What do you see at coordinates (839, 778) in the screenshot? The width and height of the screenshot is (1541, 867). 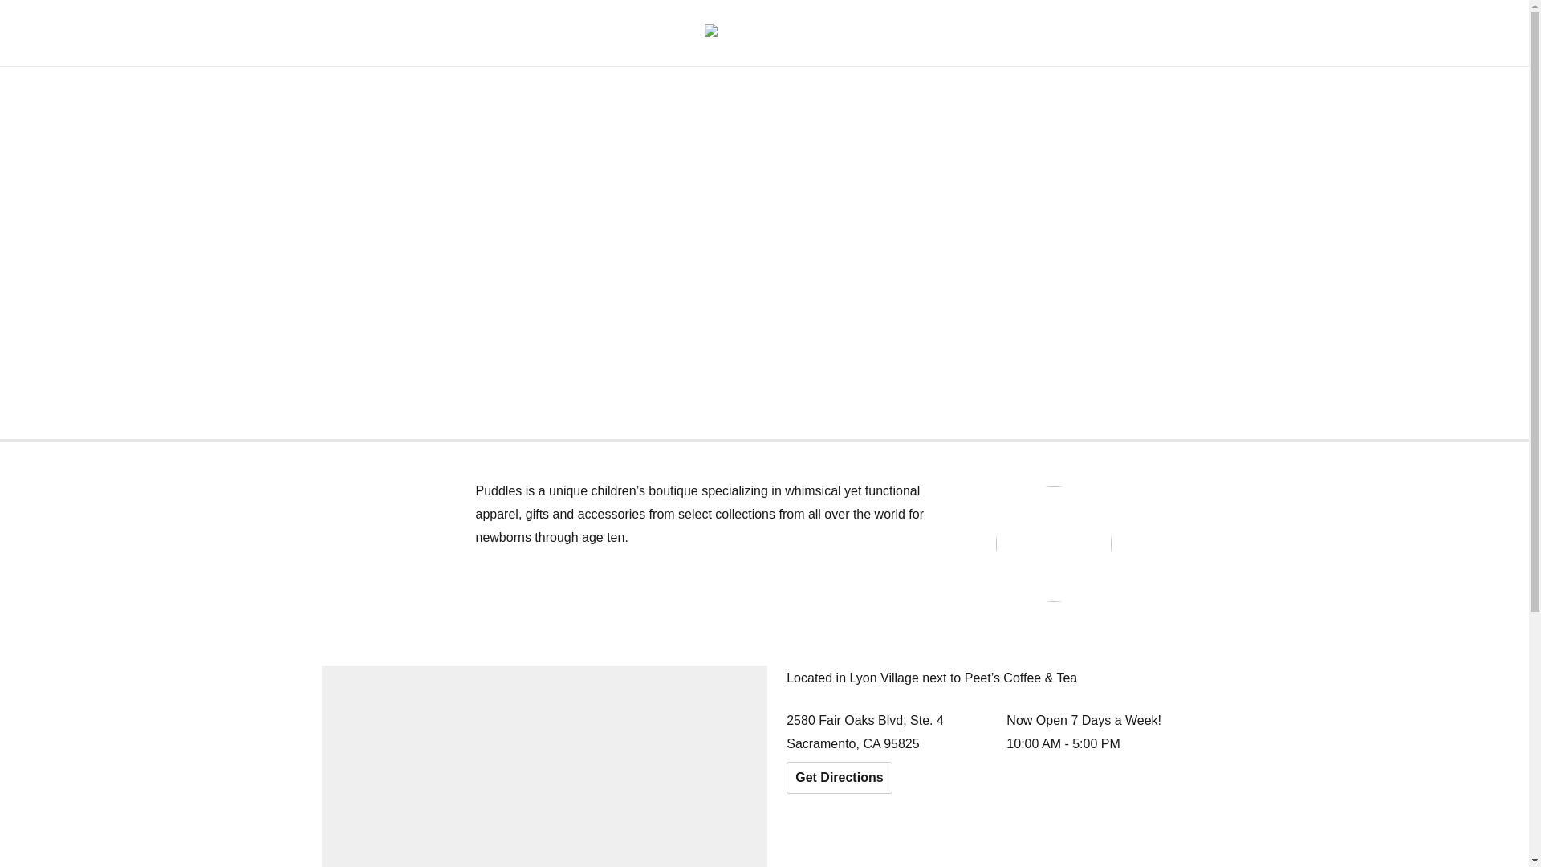 I see `Get Directions` at bounding box center [839, 778].